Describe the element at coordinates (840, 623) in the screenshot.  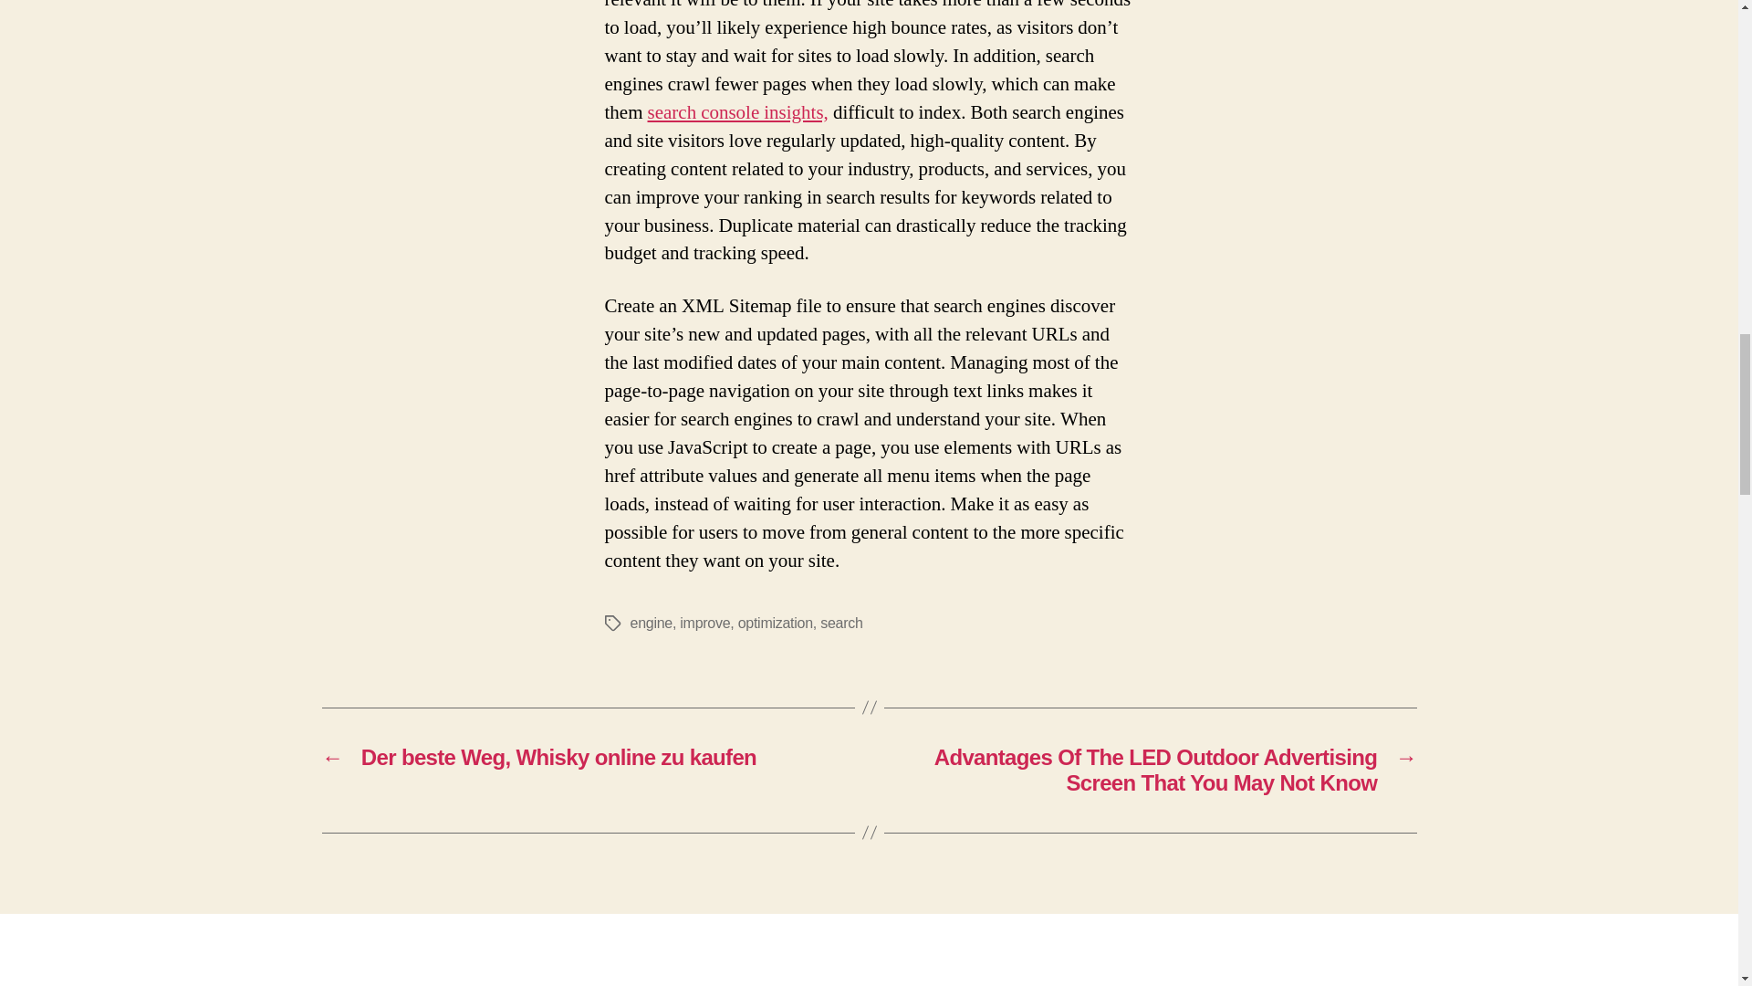
I see `search` at that location.